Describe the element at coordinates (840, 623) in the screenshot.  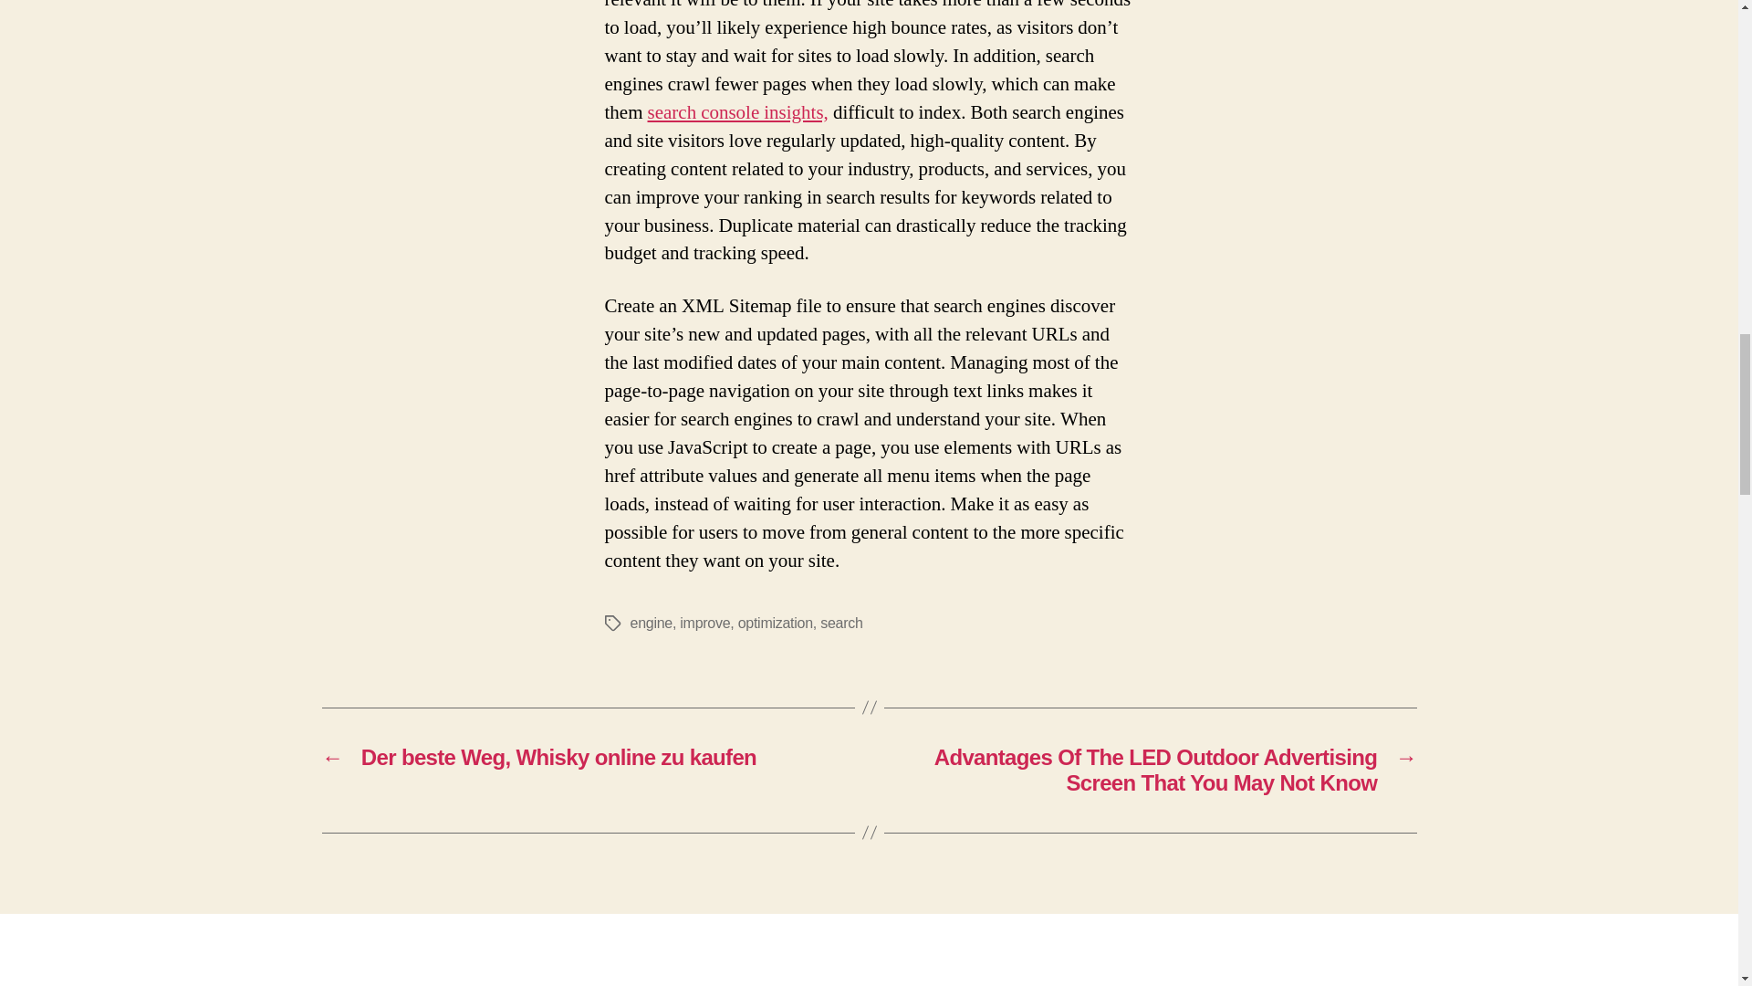
I see `search` at that location.